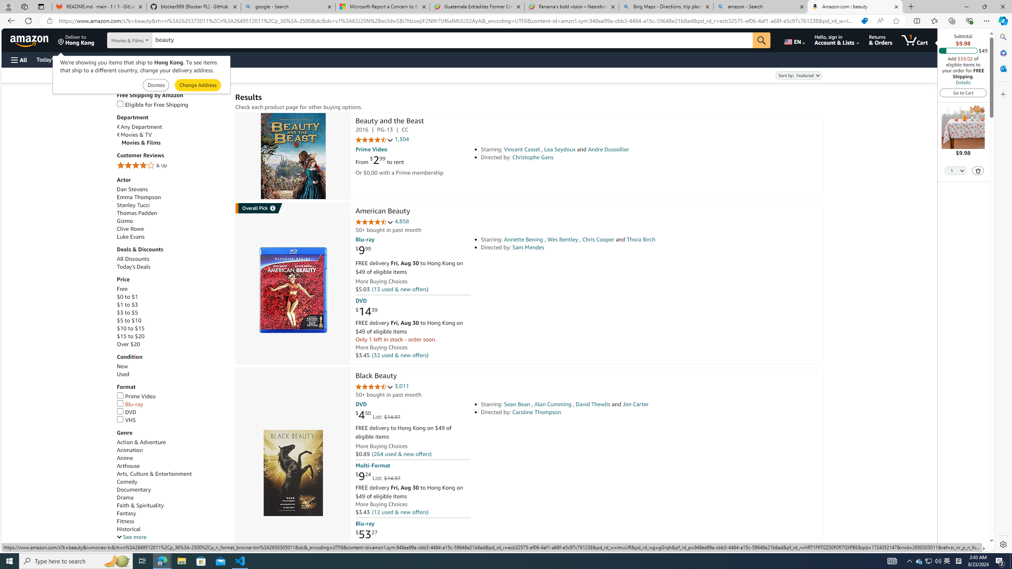 This screenshot has width=1012, height=569. Describe the element at coordinates (152, 104) in the screenshot. I see `Eligible for Free Shipping` at that location.